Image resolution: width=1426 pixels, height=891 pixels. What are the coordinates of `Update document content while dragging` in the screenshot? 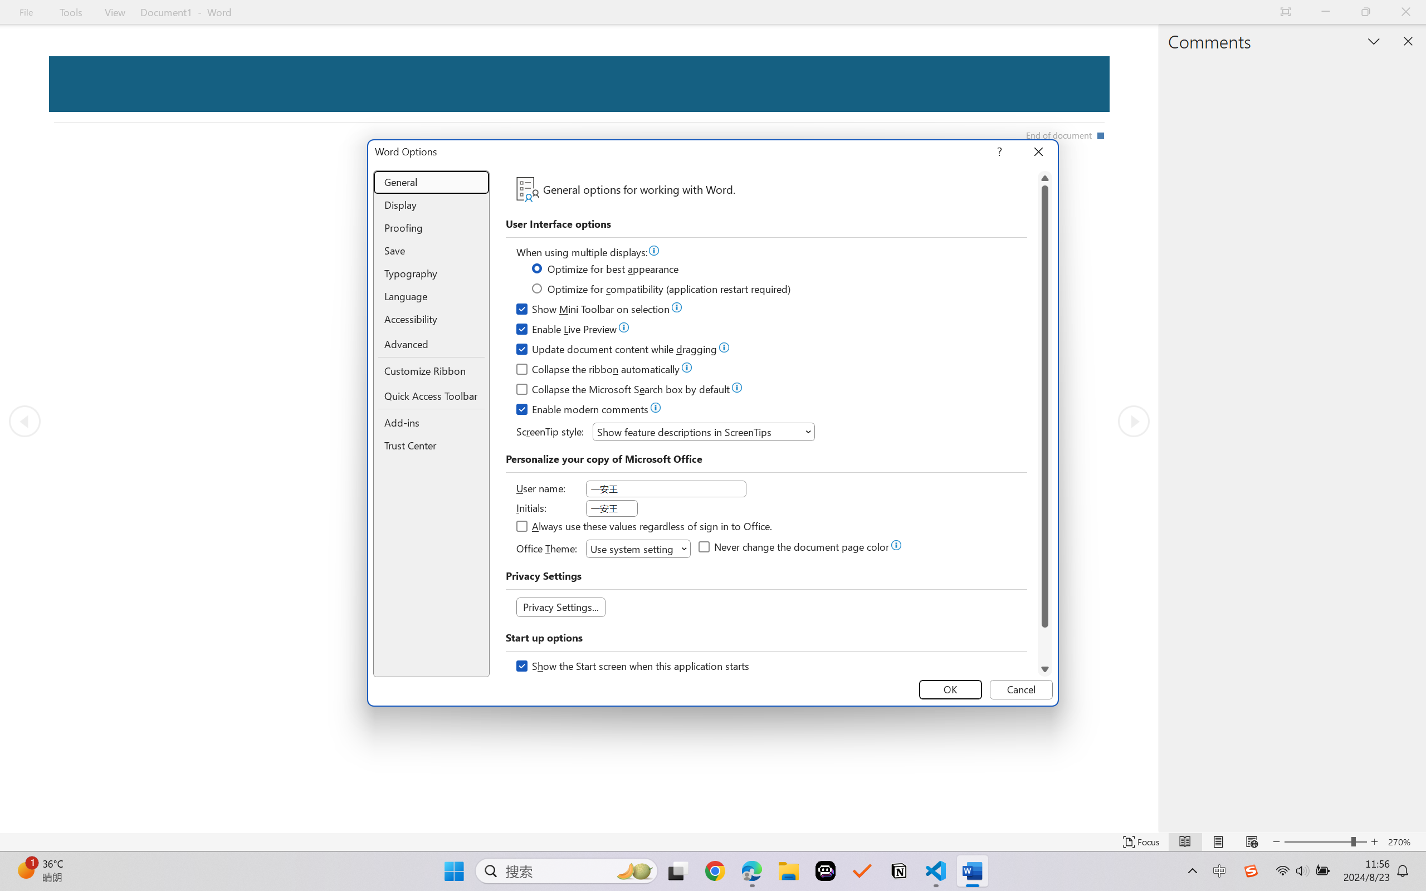 It's located at (617, 351).